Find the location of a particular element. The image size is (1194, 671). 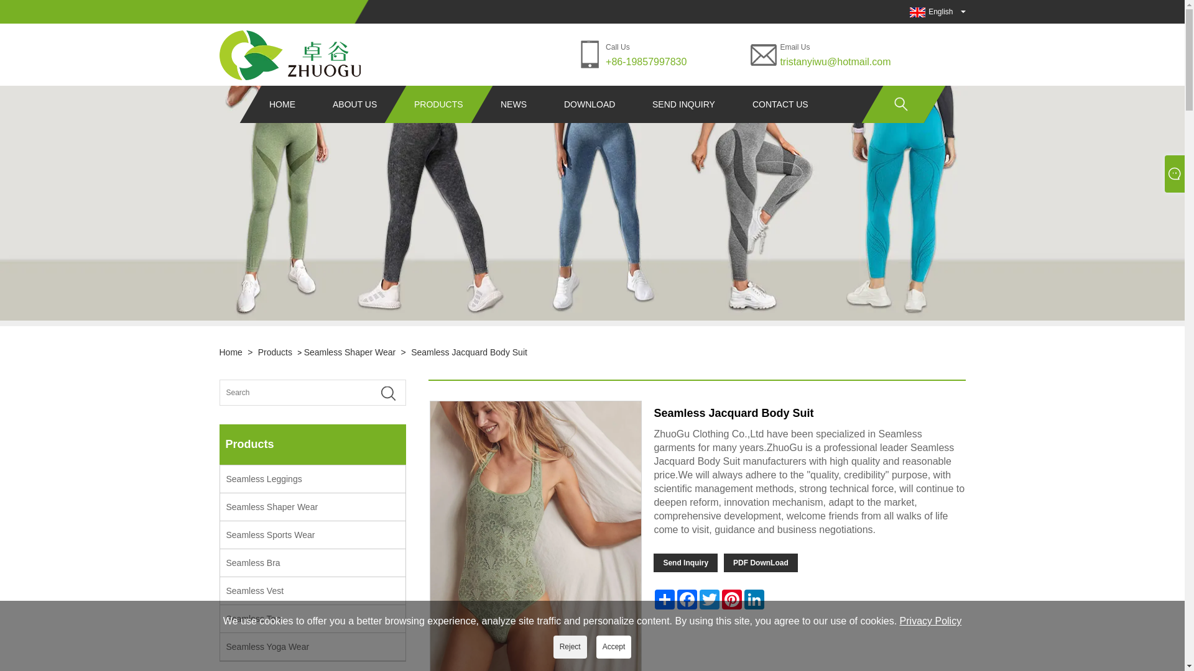

ABOUT US is located at coordinates (353, 104).